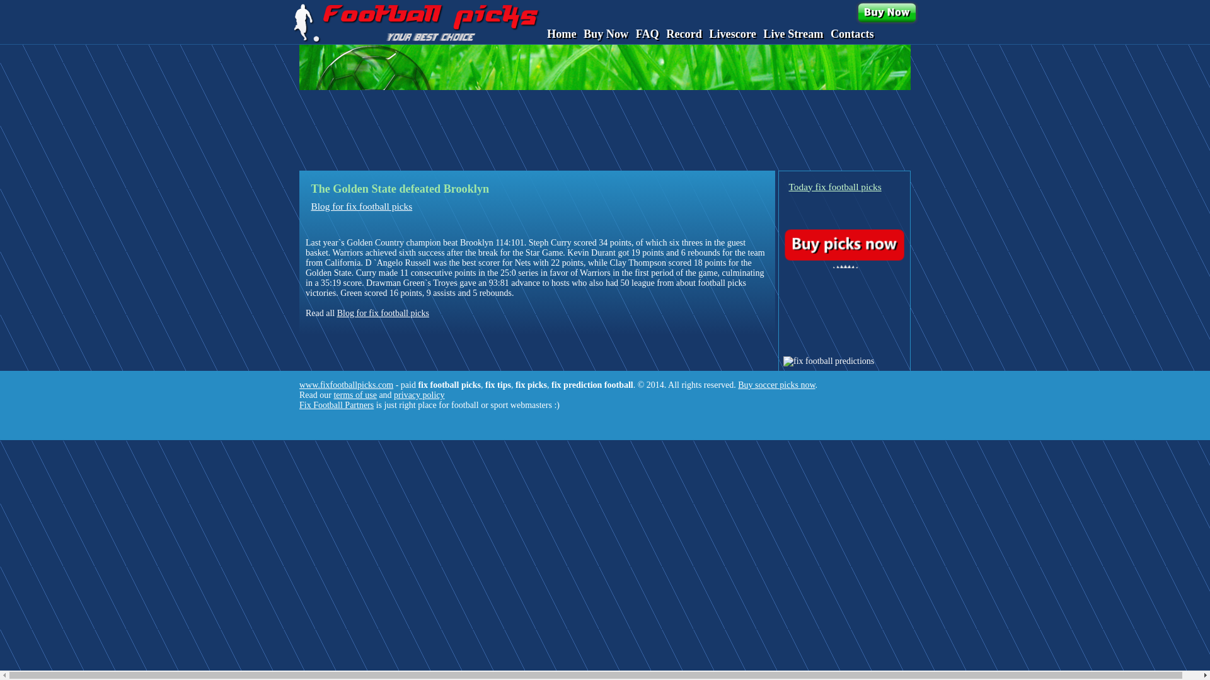 This screenshot has width=1210, height=680. I want to click on Fix Football Partners, so click(337, 405).